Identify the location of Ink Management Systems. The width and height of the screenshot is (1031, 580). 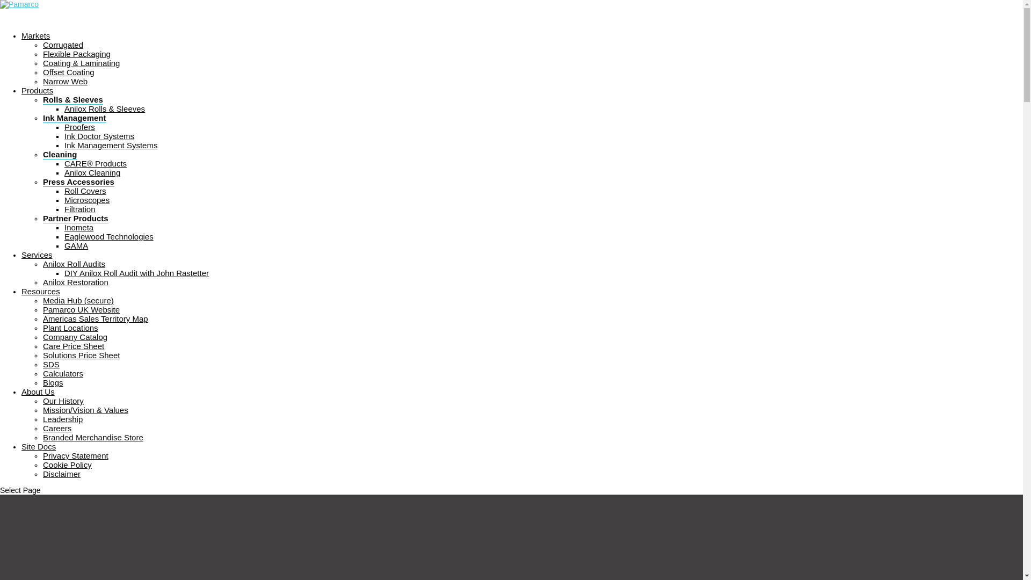
(111, 145).